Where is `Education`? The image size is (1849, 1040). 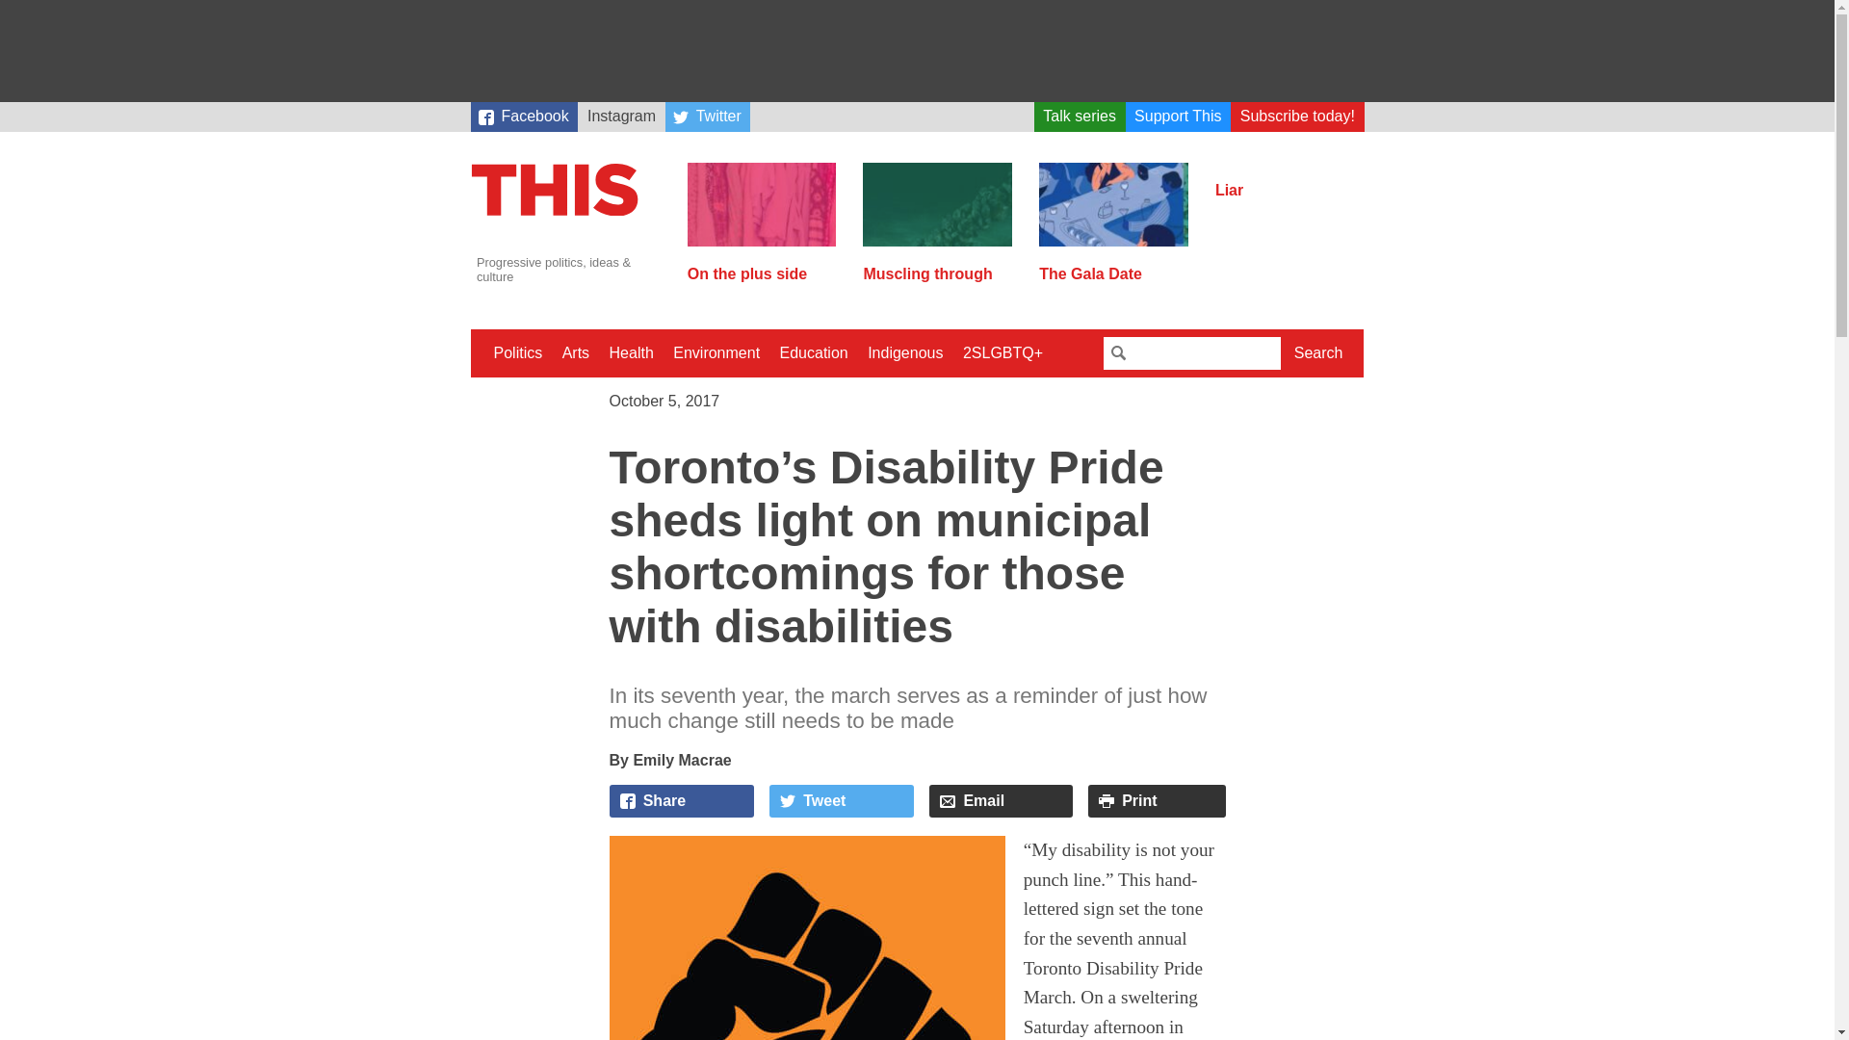
Education is located at coordinates (814, 352).